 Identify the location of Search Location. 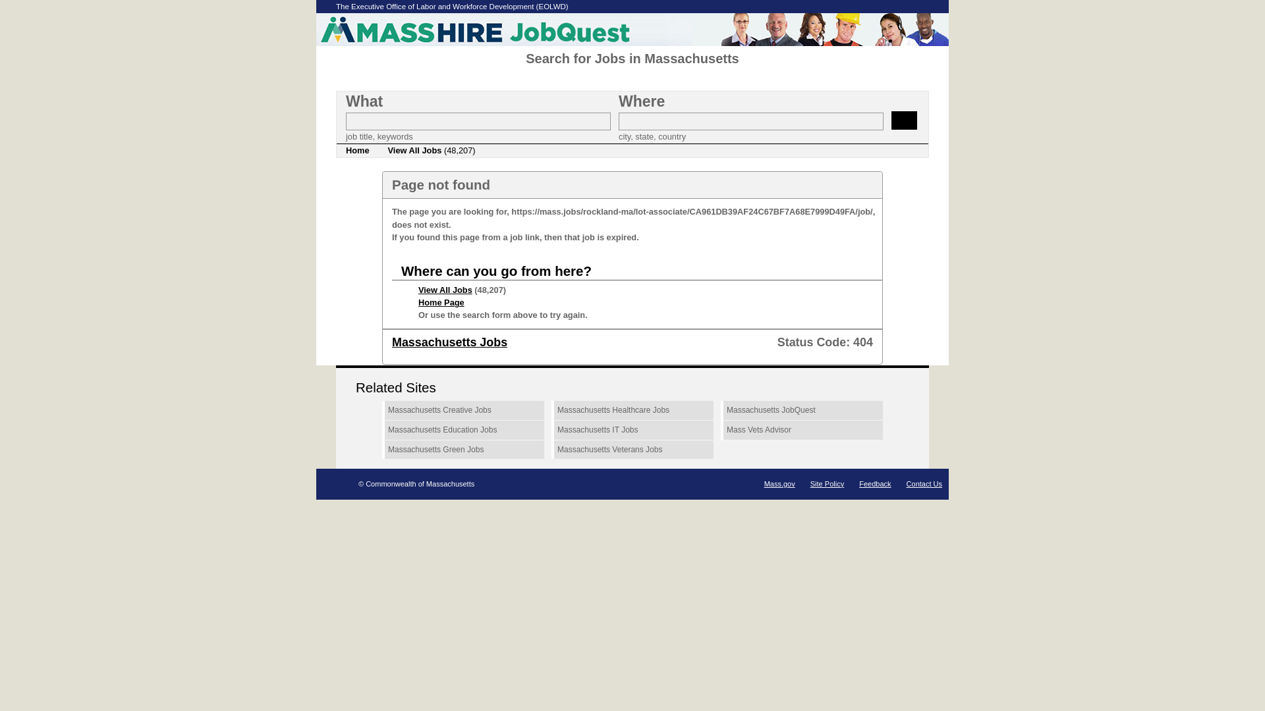
(750, 121).